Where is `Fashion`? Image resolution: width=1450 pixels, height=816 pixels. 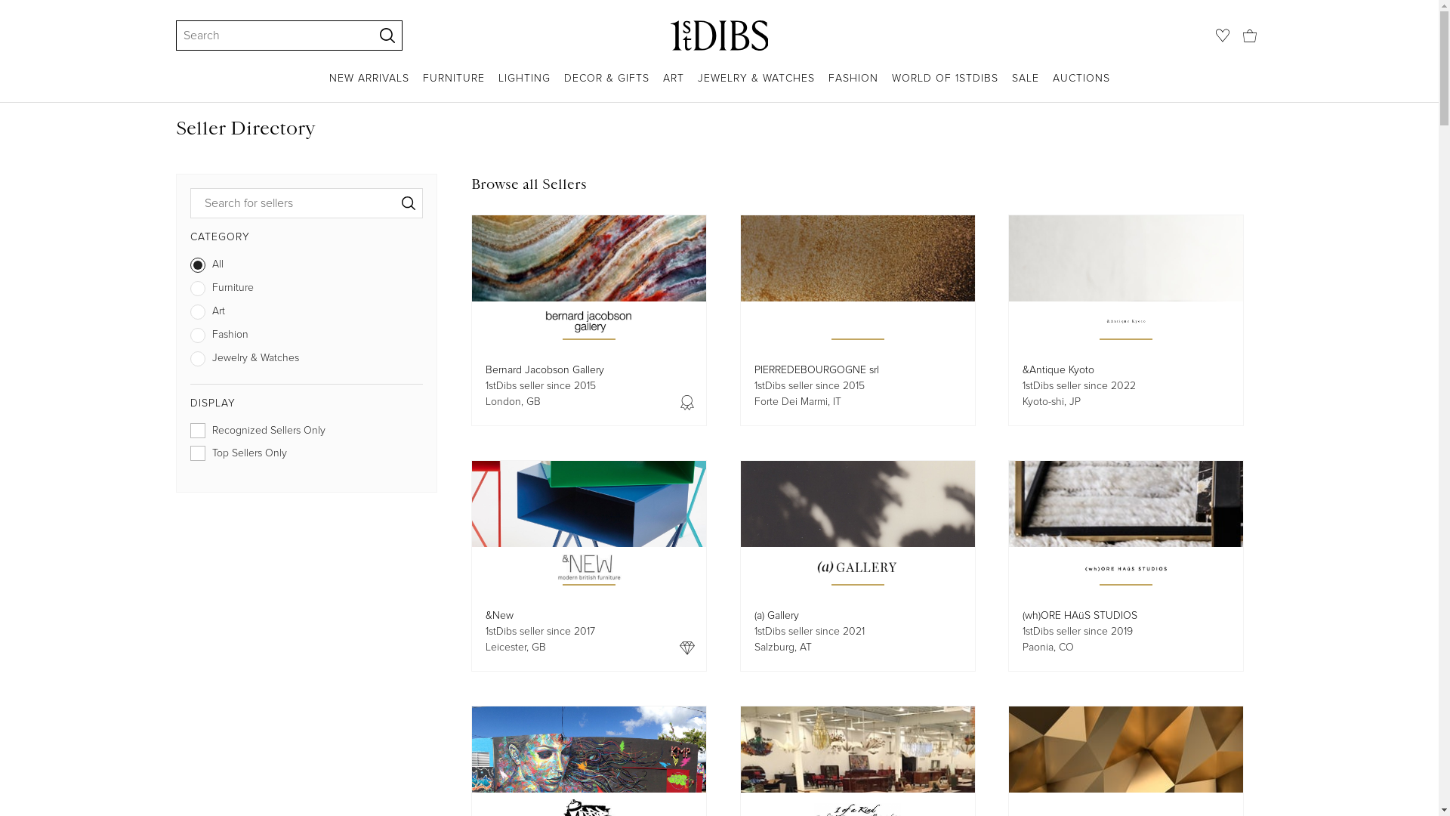
Fashion is located at coordinates (307, 338).